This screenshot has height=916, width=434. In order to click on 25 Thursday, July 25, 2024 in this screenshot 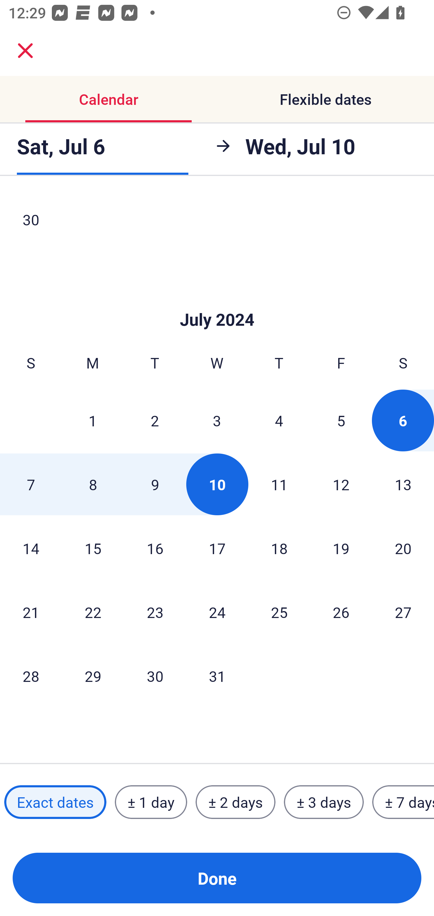, I will do `click(279, 612)`.